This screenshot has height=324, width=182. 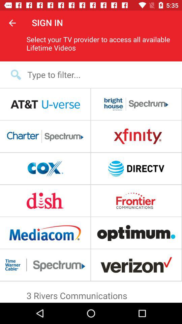 I want to click on turn on the icon to the left of the select your tv, so click(x=12, y=23).